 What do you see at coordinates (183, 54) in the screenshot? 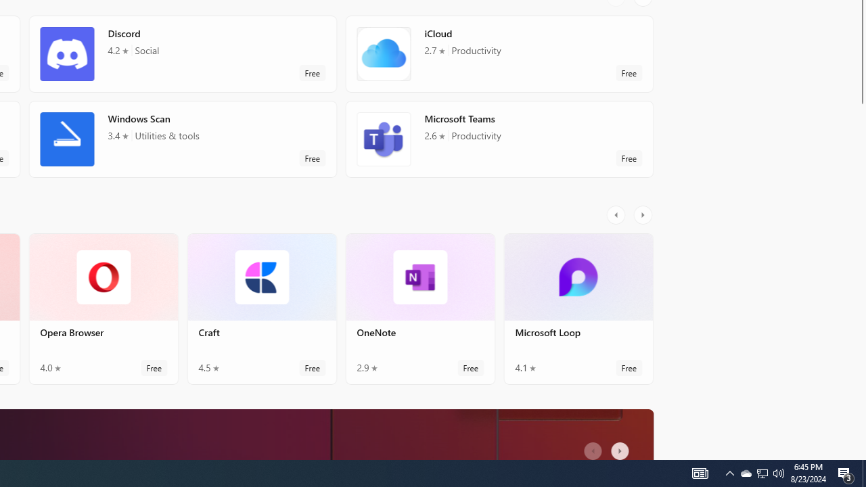
I see `Discord. Average rating of 4.2 out of five stars. Free  ` at bounding box center [183, 54].